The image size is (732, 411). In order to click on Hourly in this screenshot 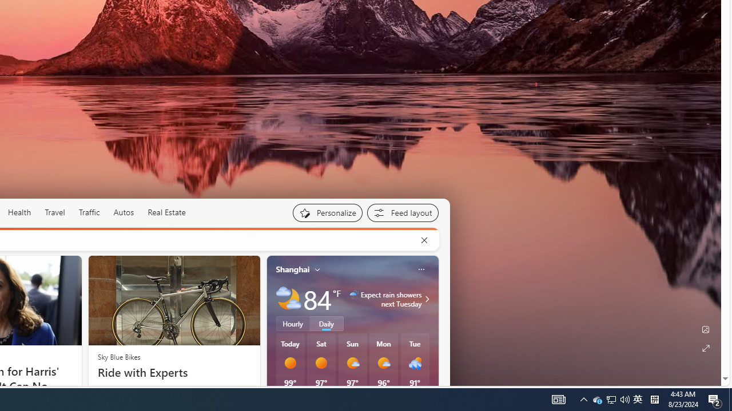, I will do `click(293, 323)`.